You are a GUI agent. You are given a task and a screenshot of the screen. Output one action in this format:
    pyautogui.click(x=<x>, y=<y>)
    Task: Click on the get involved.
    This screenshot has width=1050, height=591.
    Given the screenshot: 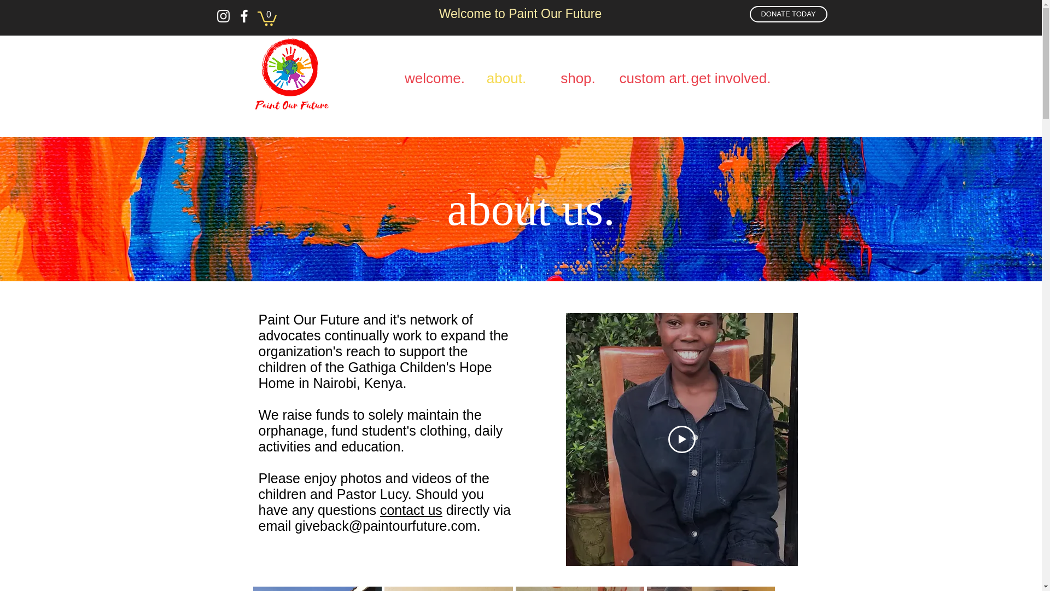 What is the action you would take?
    pyautogui.click(x=721, y=77)
    